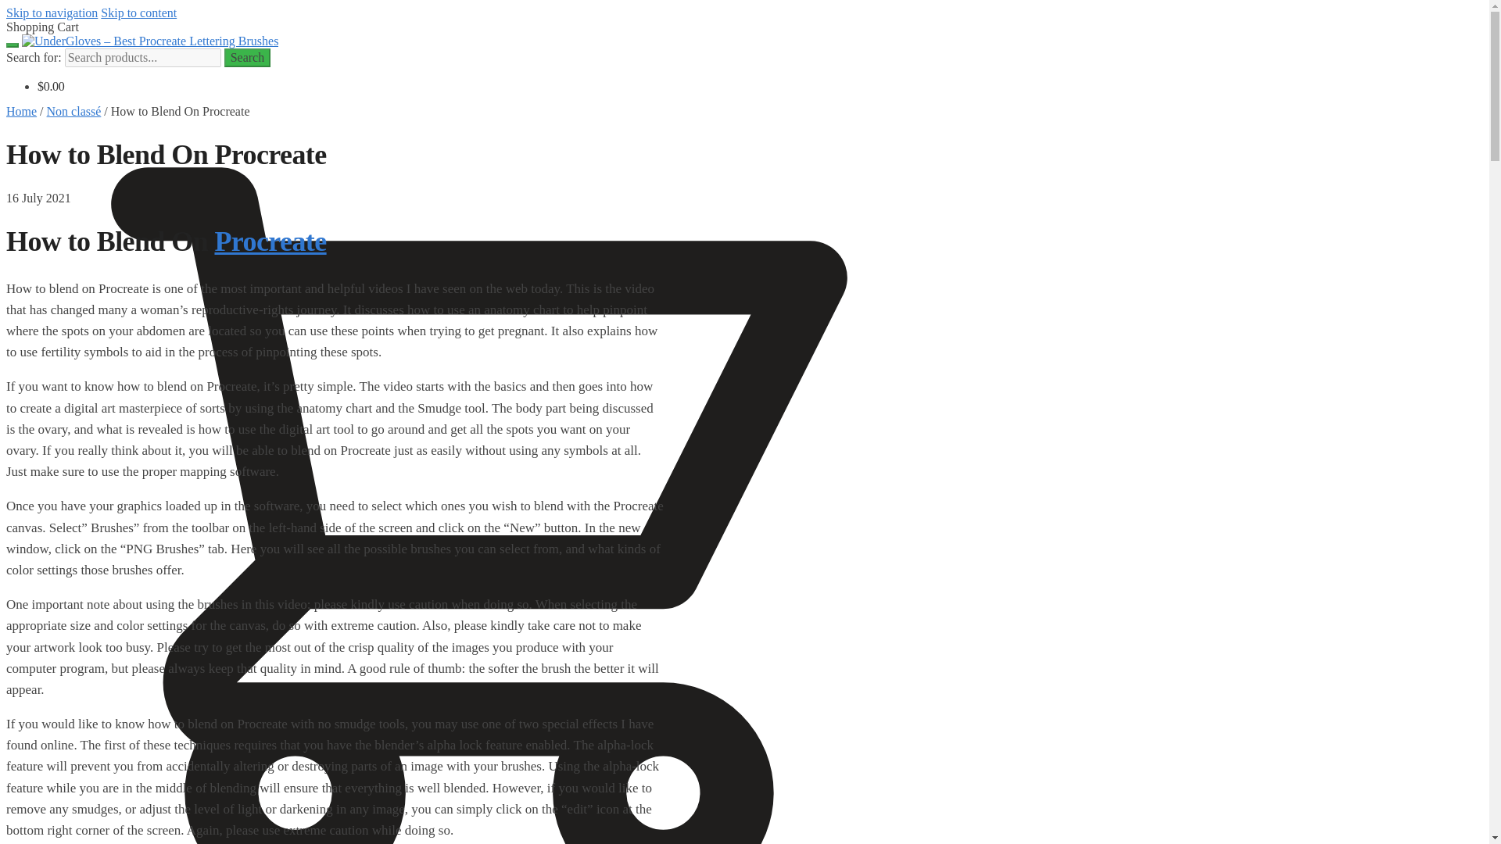 The height and width of the screenshot is (844, 1501). Describe the element at coordinates (138, 13) in the screenshot. I see `Skip to content` at that location.